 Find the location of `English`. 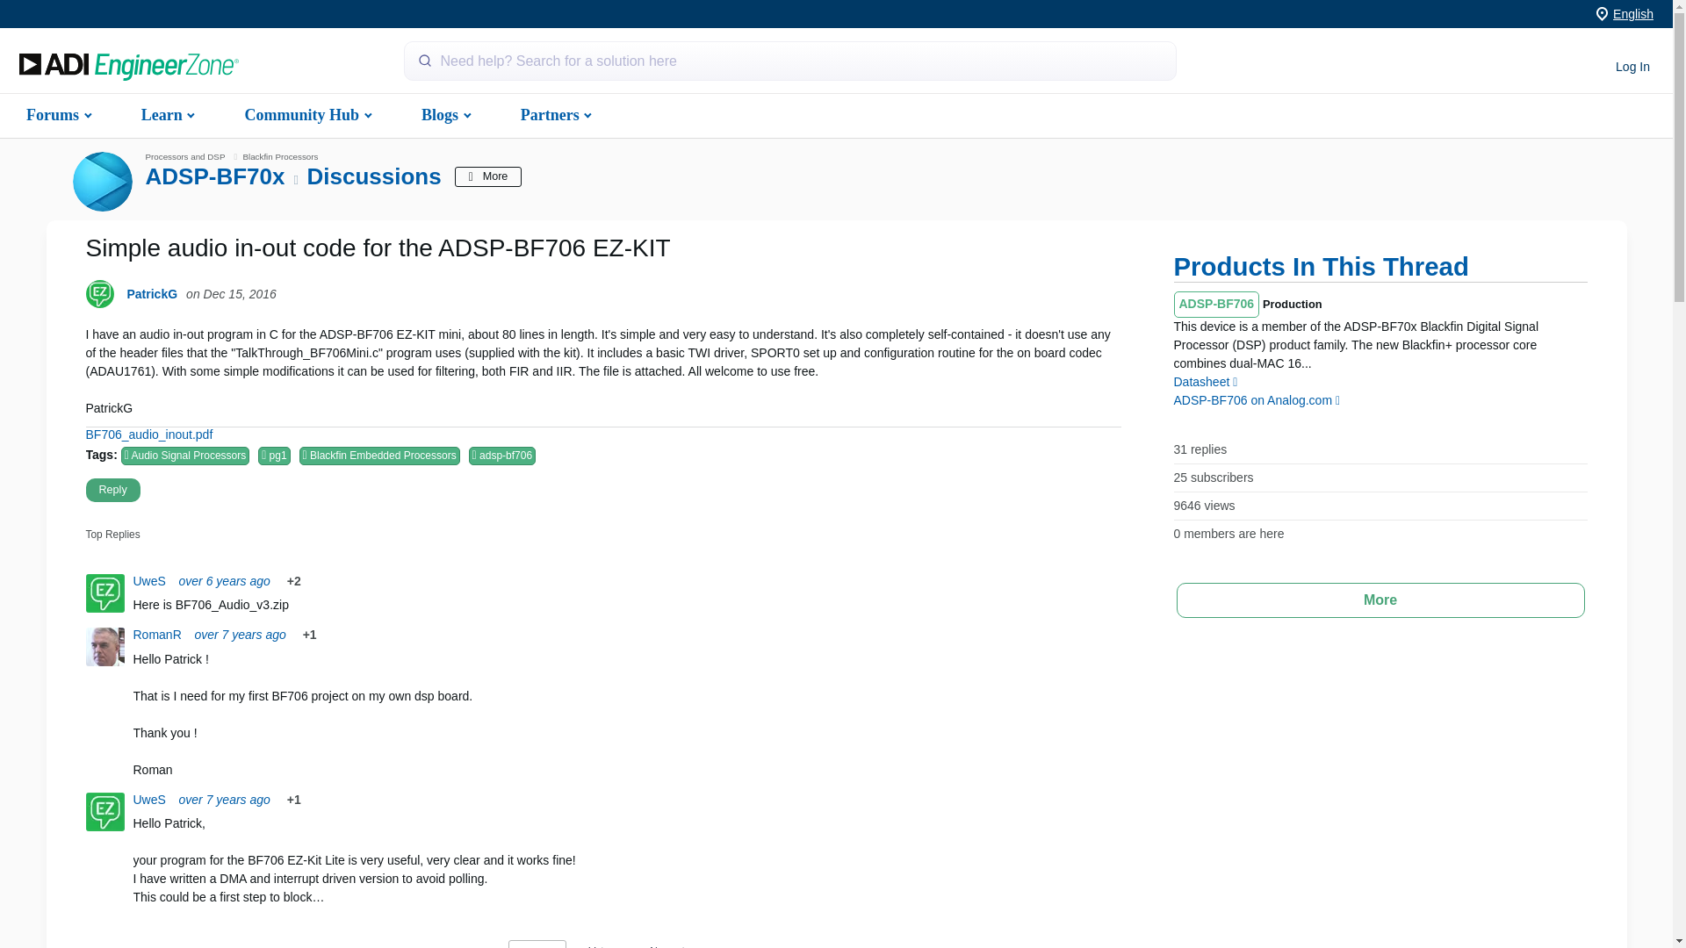

English is located at coordinates (1633, 13).